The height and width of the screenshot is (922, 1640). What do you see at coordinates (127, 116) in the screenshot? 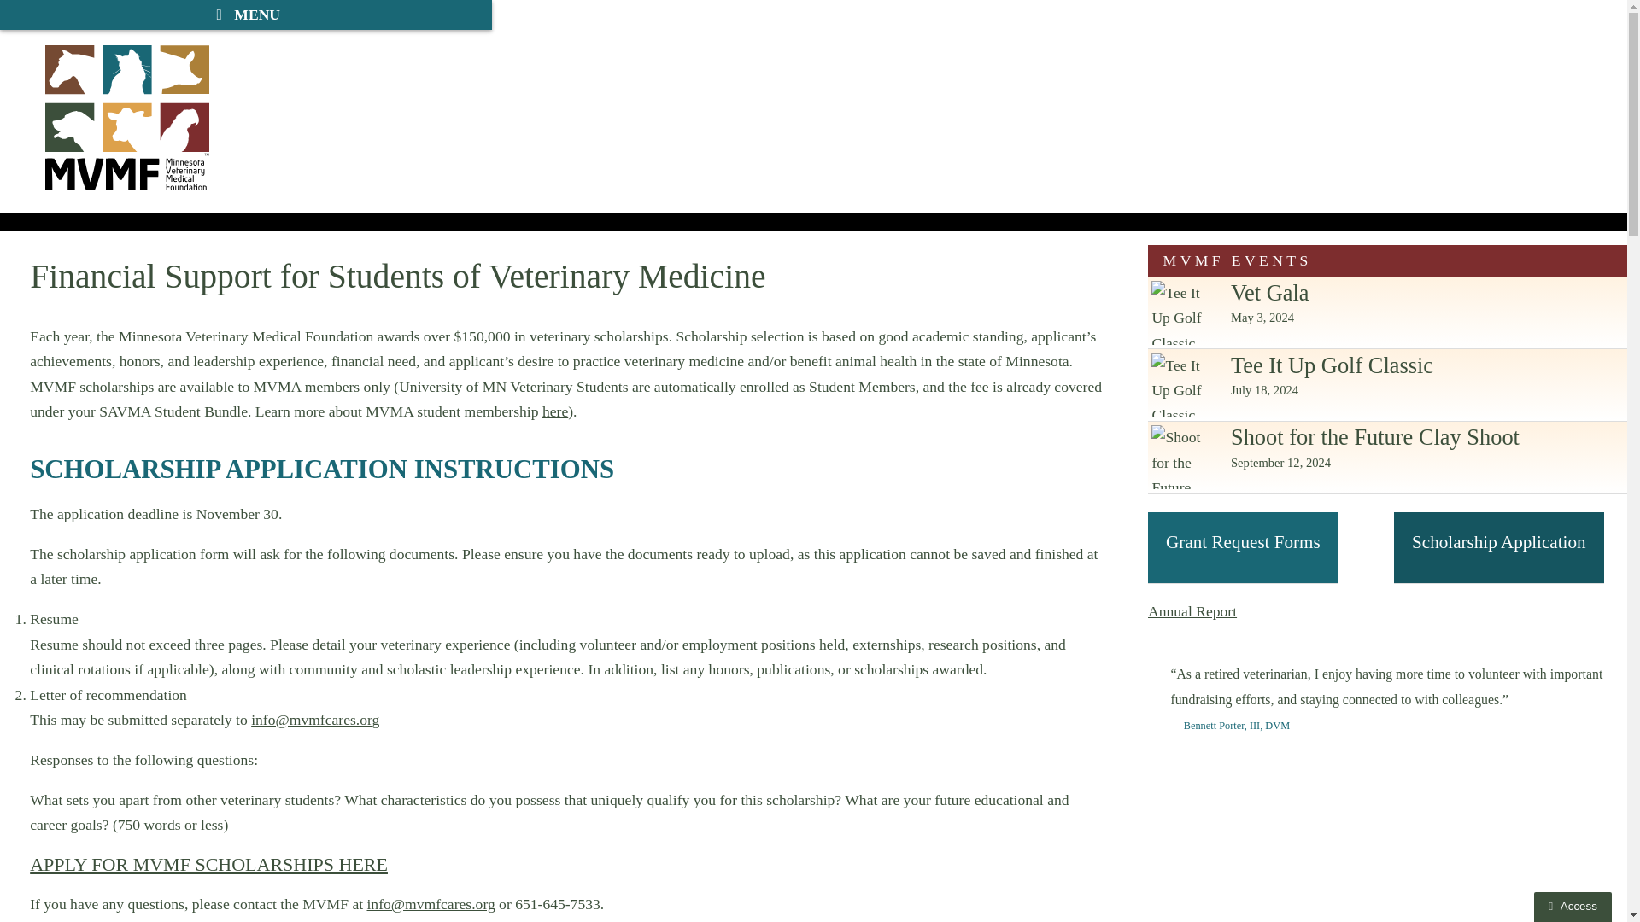
I see `Minnesota Veterinary Medical Foundation` at bounding box center [127, 116].